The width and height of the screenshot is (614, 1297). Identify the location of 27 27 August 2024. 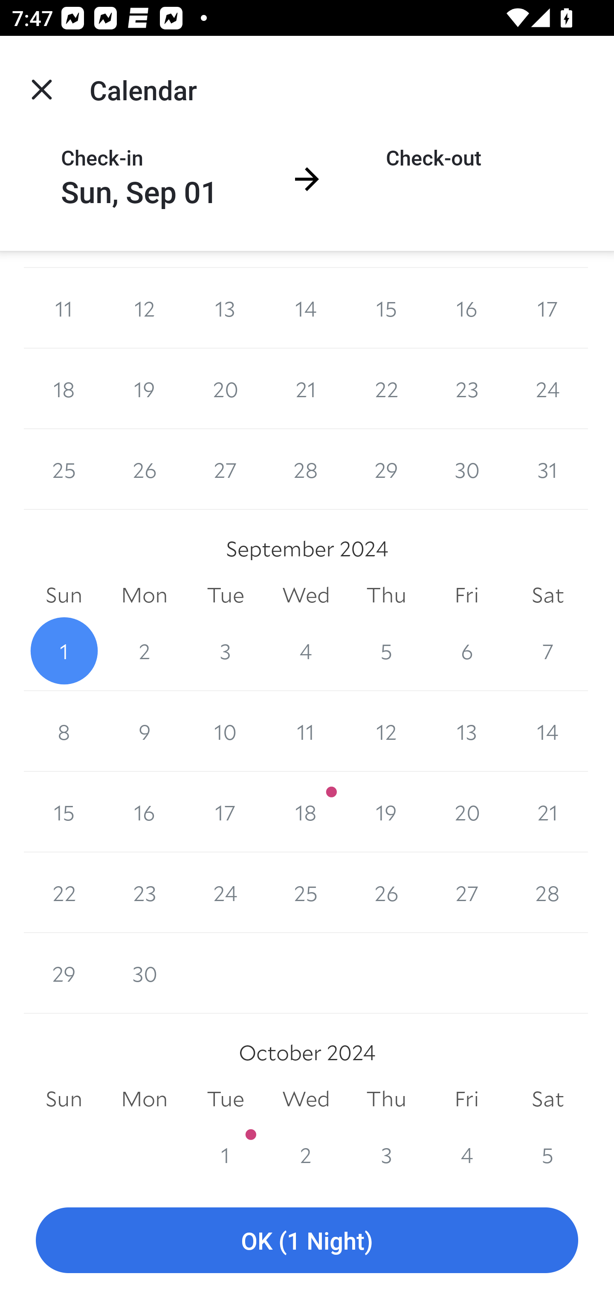
(225, 469).